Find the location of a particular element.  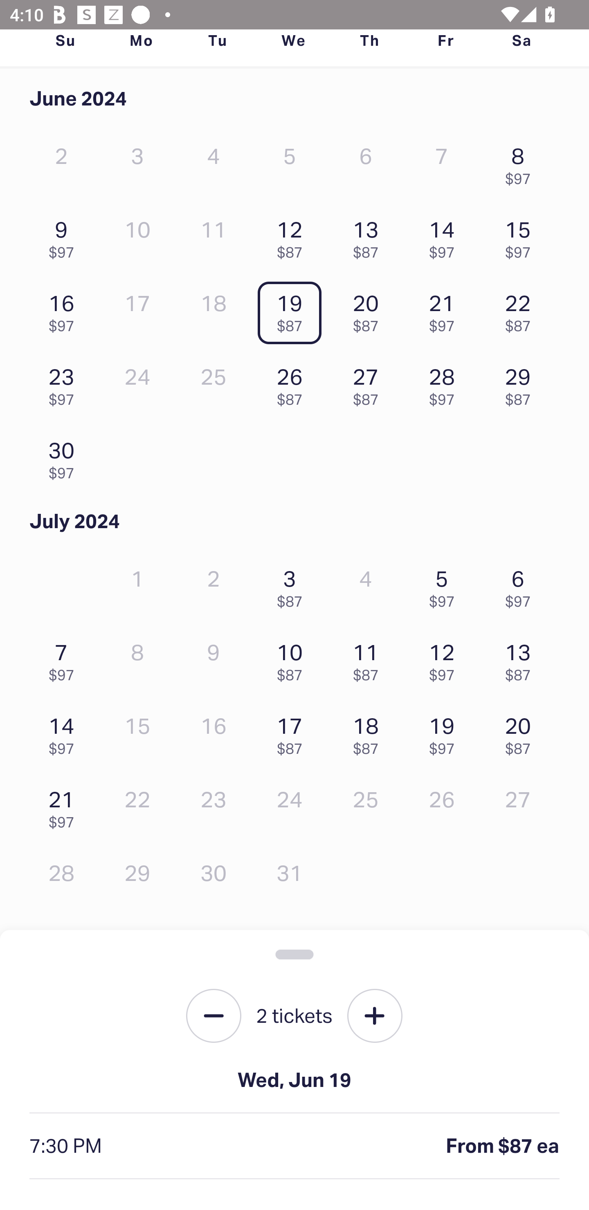

14 $97 is located at coordinates (65, 733).